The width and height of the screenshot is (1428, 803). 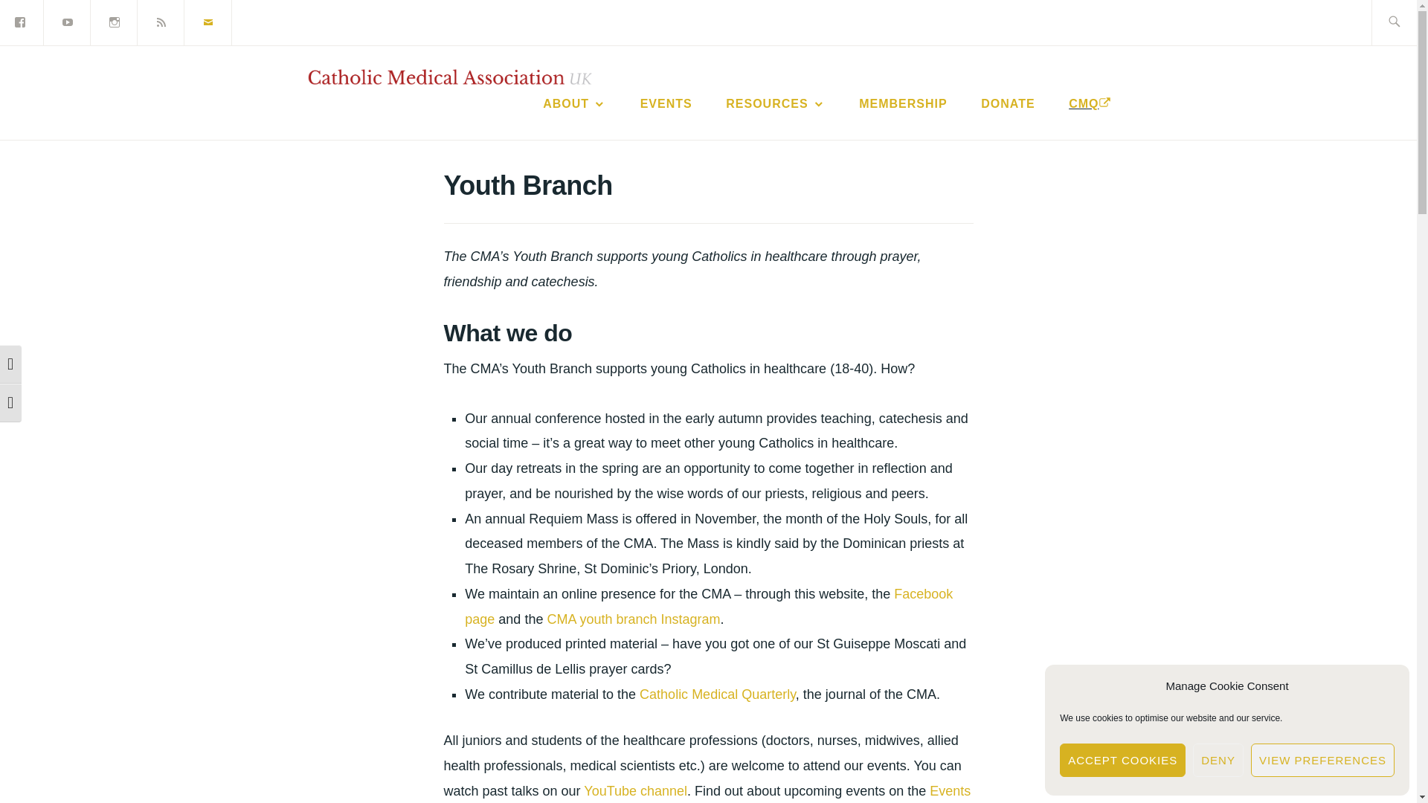 I want to click on YouTube, so click(x=67, y=21).